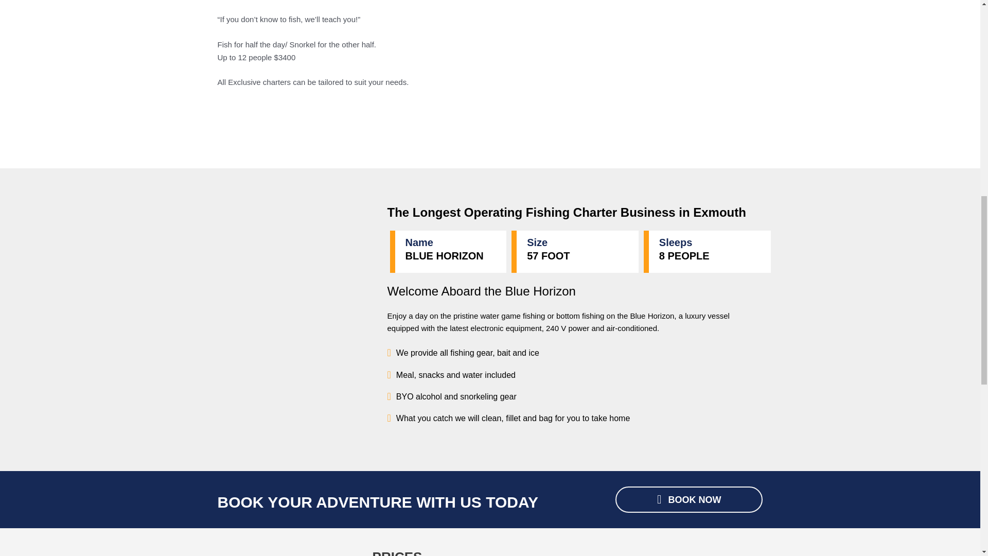 Image resolution: width=988 pixels, height=556 pixels. What do you see at coordinates (672, 74) in the screenshot?
I see `fishing charters perth` at bounding box center [672, 74].